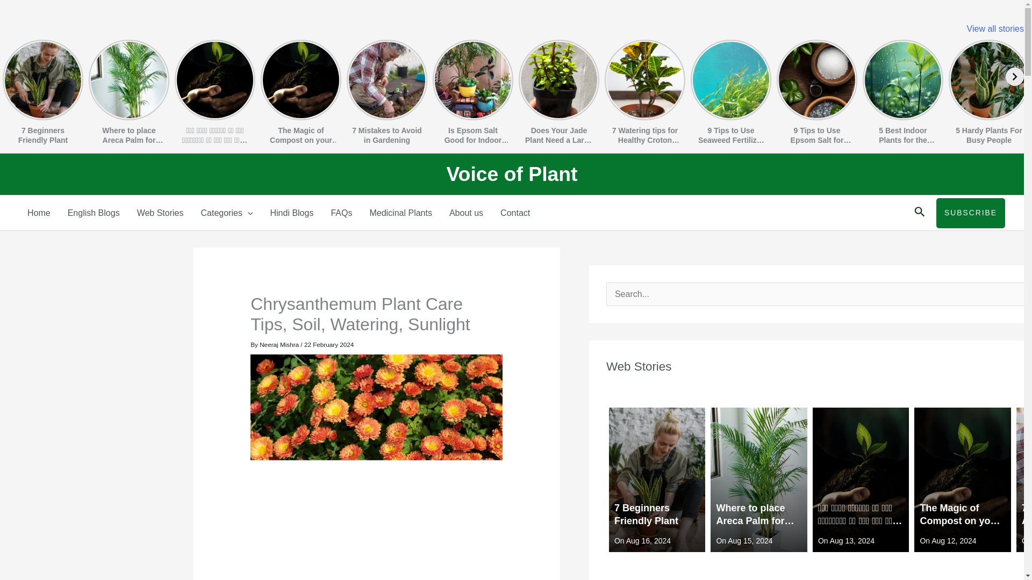 This screenshot has height=580, width=1032. What do you see at coordinates (511, 174) in the screenshot?
I see `Voice of Plant` at bounding box center [511, 174].